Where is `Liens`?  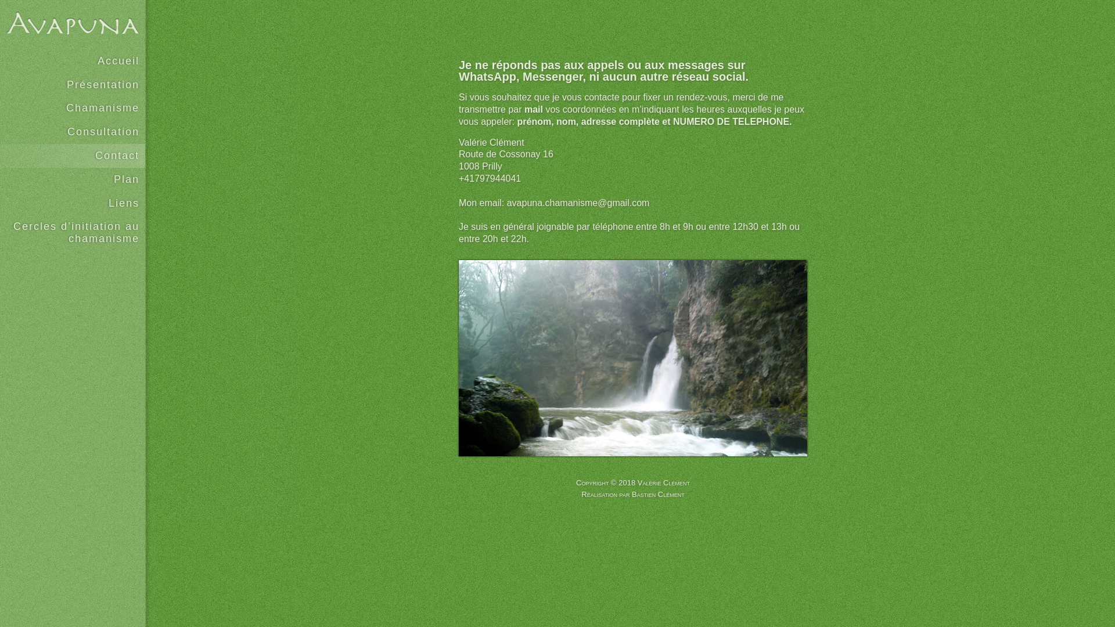
Liens is located at coordinates (73, 203).